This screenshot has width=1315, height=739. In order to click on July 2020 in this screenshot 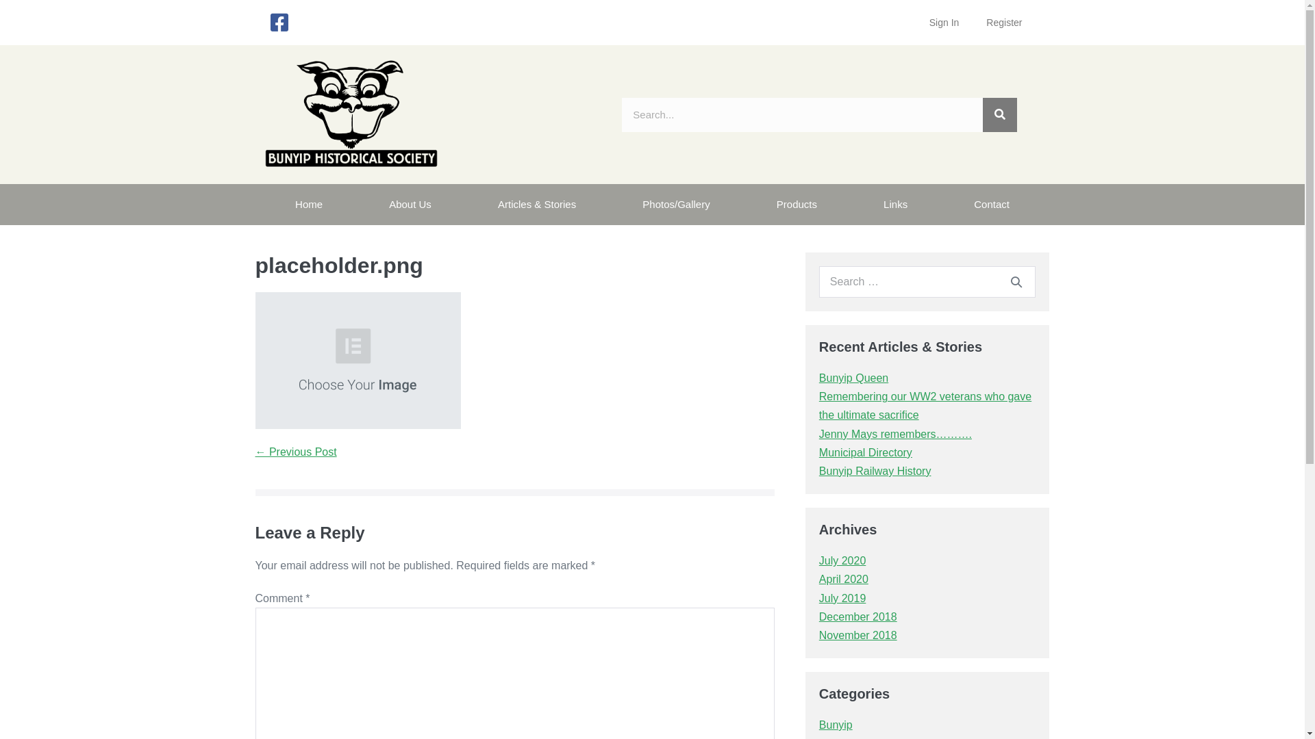, I will do `click(842, 561)`.